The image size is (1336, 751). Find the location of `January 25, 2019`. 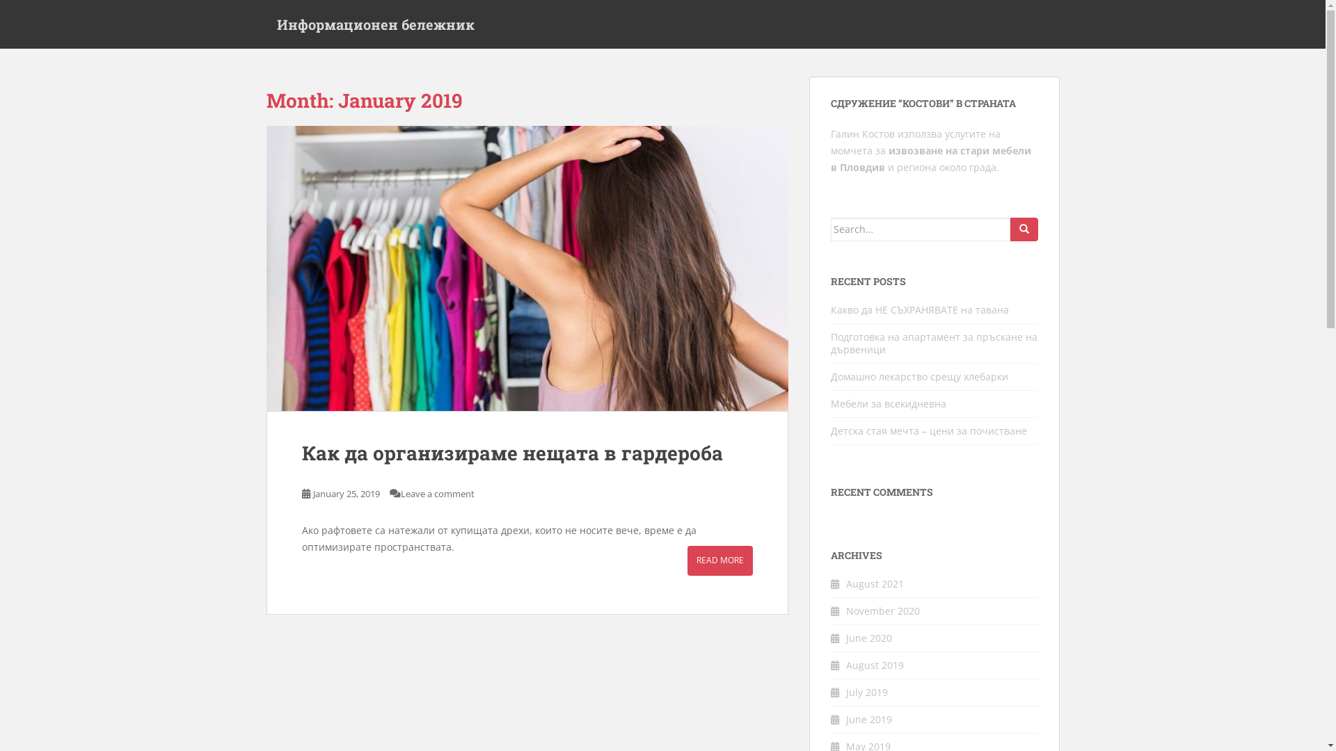

January 25, 2019 is located at coordinates (347, 494).